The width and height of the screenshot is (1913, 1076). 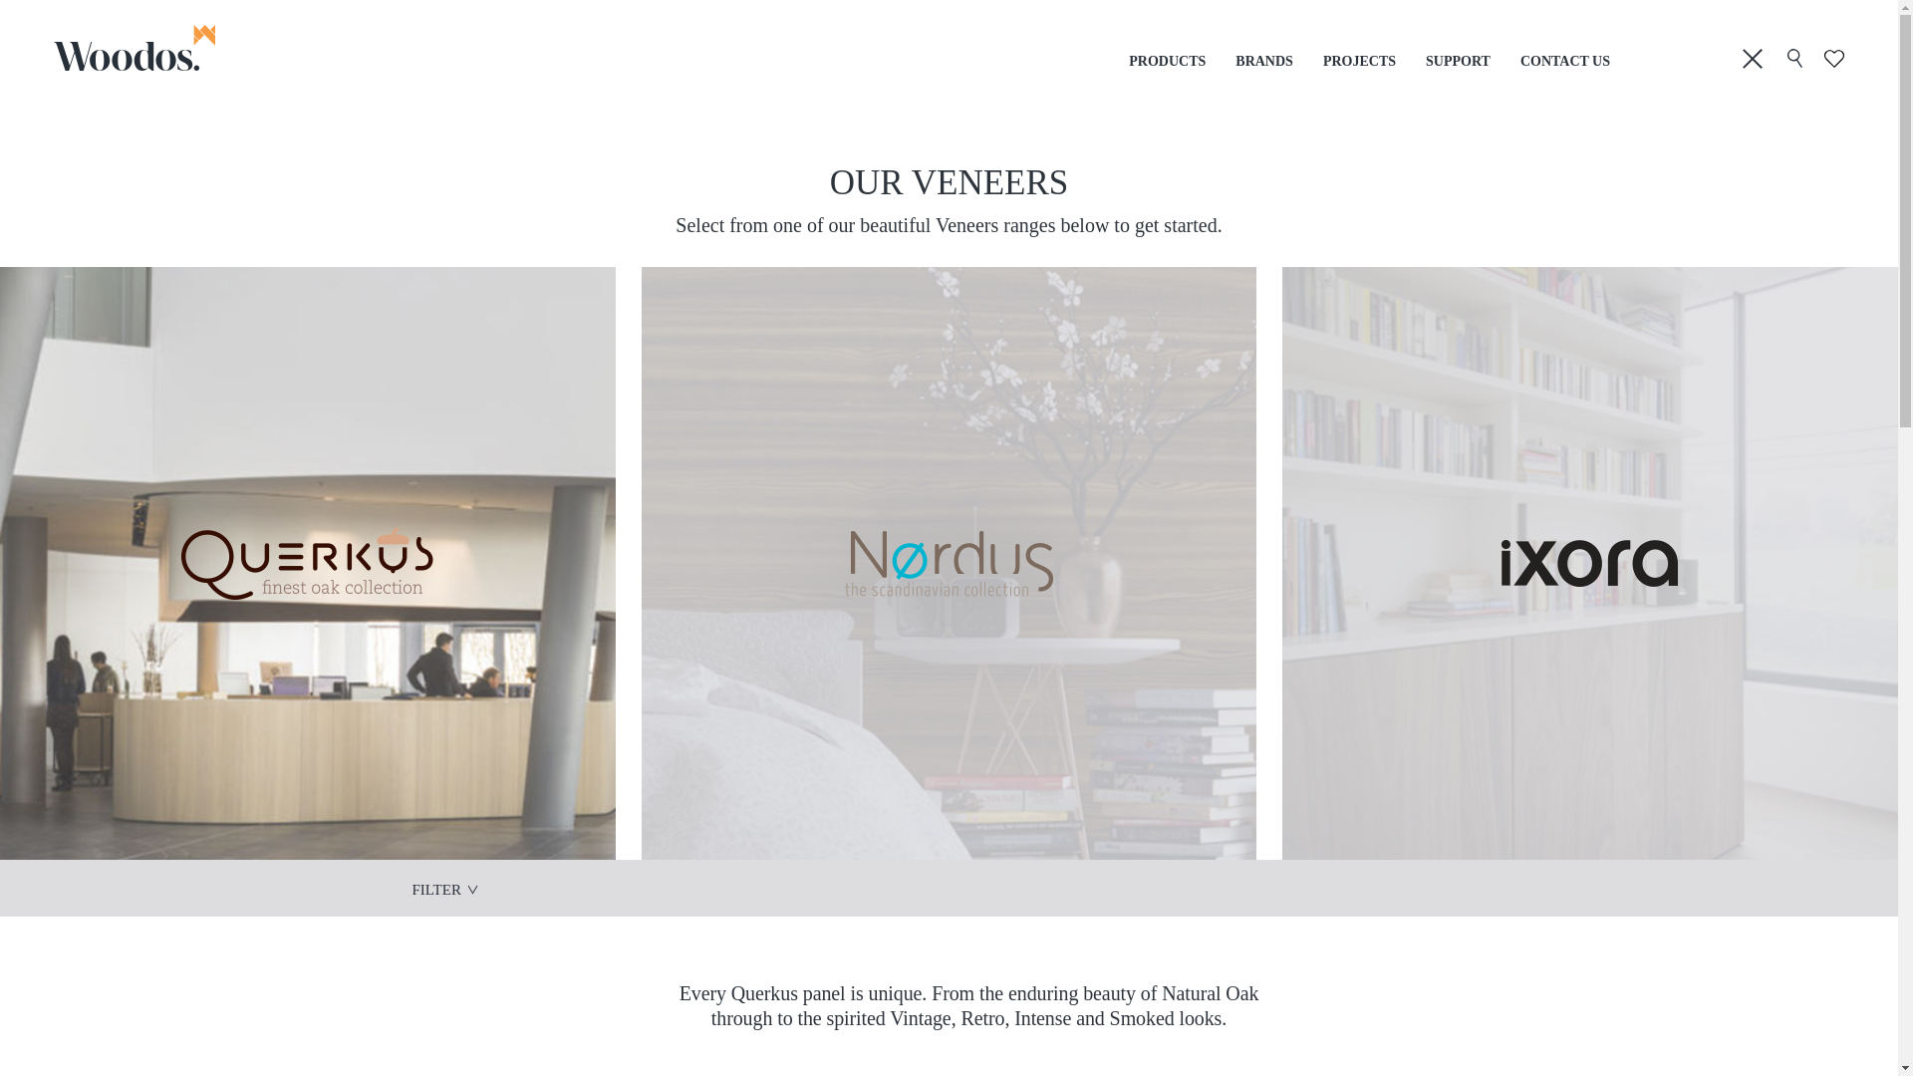 I want to click on SUPPORT, so click(x=1457, y=62).